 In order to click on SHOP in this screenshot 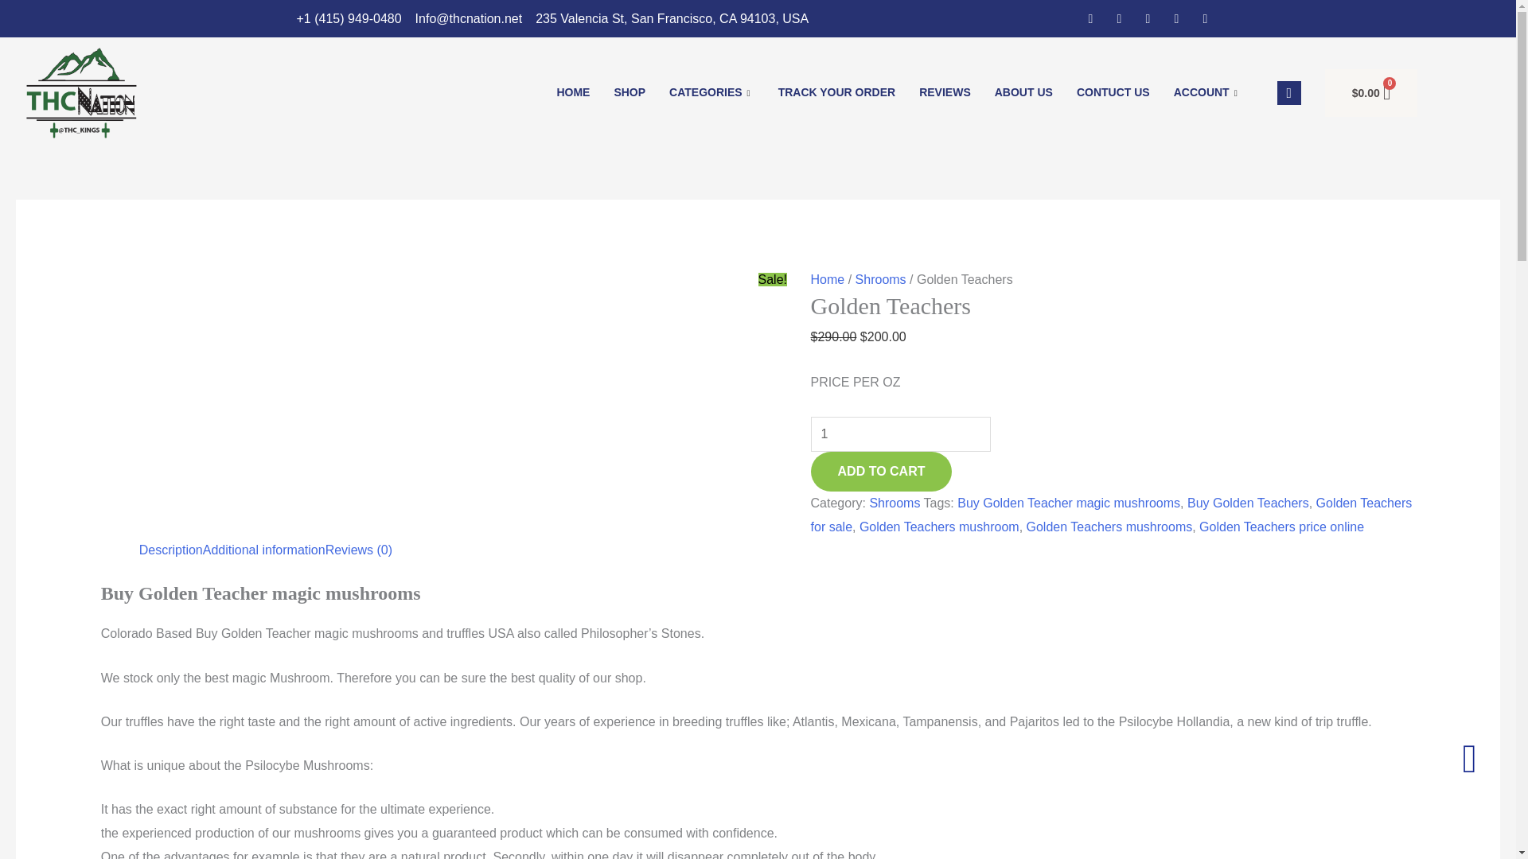, I will do `click(629, 92)`.